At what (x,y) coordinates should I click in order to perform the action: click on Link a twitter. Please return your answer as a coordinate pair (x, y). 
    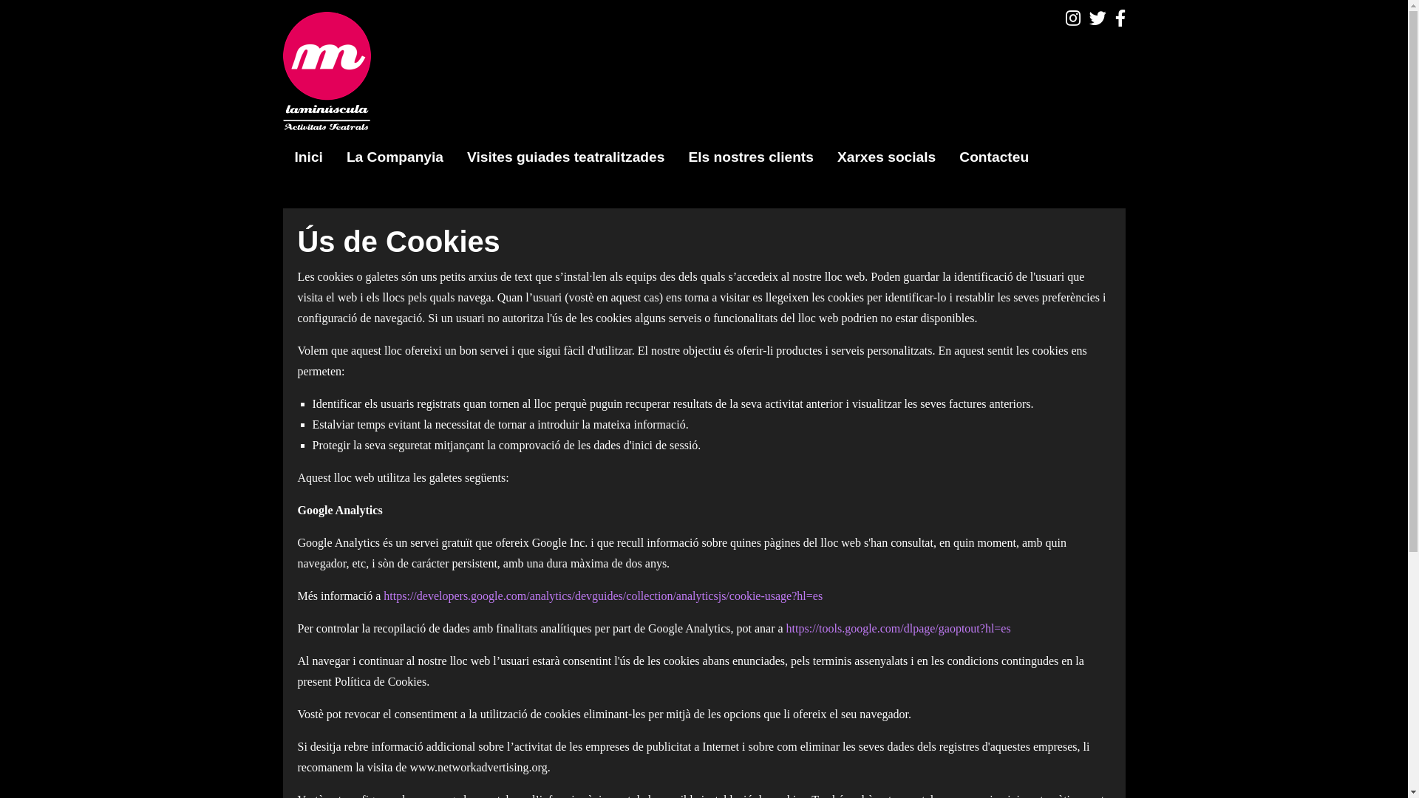
    Looking at the image, I should click on (1098, 18).